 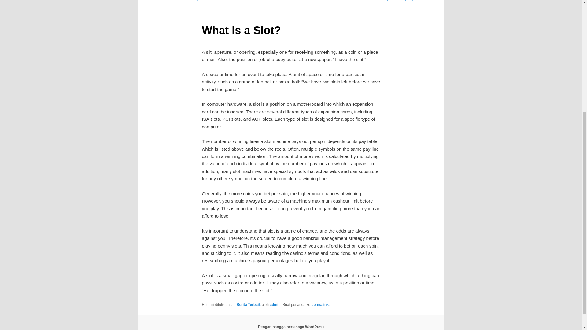 I want to click on admin, so click(x=275, y=305).